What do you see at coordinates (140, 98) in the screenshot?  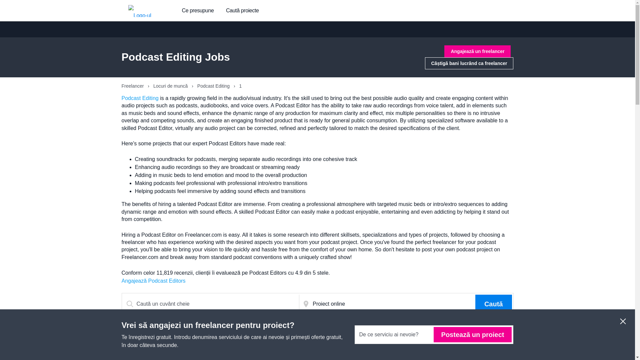 I see `Podcast Editing` at bounding box center [140, 98].